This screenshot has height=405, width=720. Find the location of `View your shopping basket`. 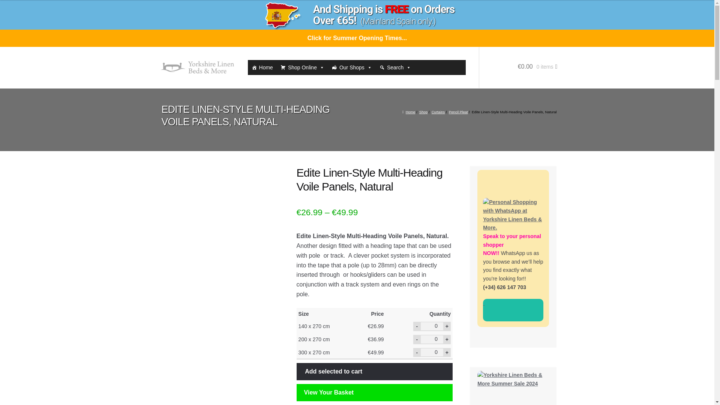

View your shopping basket is located at coordinates (518, 74).